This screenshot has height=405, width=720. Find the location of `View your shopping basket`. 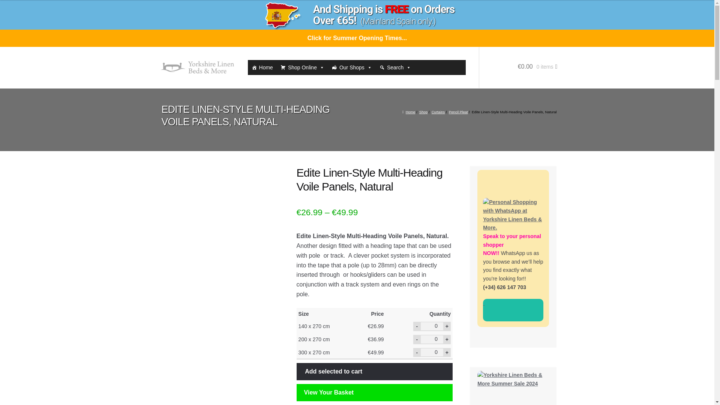

View your shopping basket is located at coordinates (518, 74).